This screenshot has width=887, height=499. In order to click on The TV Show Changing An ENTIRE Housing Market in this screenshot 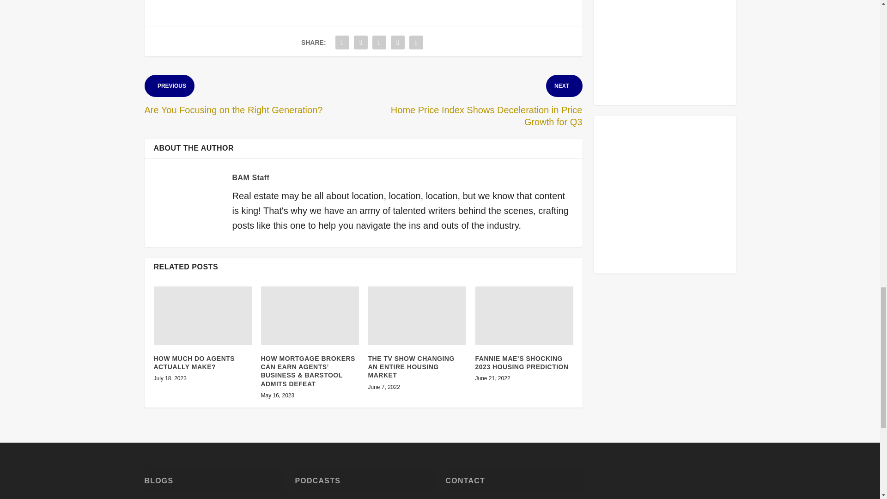, I will do `click(417, 316)`.